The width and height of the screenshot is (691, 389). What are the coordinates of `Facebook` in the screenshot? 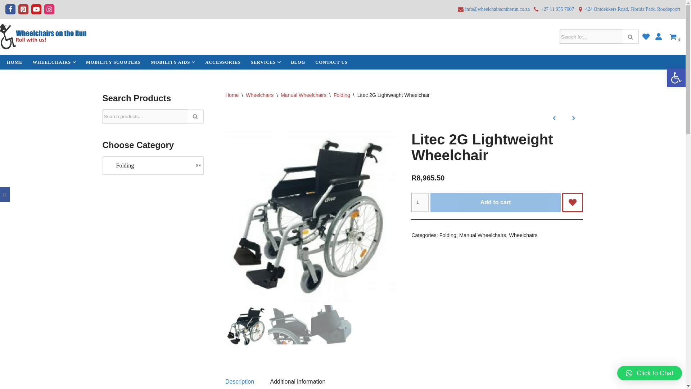 It's located at (10, 9).